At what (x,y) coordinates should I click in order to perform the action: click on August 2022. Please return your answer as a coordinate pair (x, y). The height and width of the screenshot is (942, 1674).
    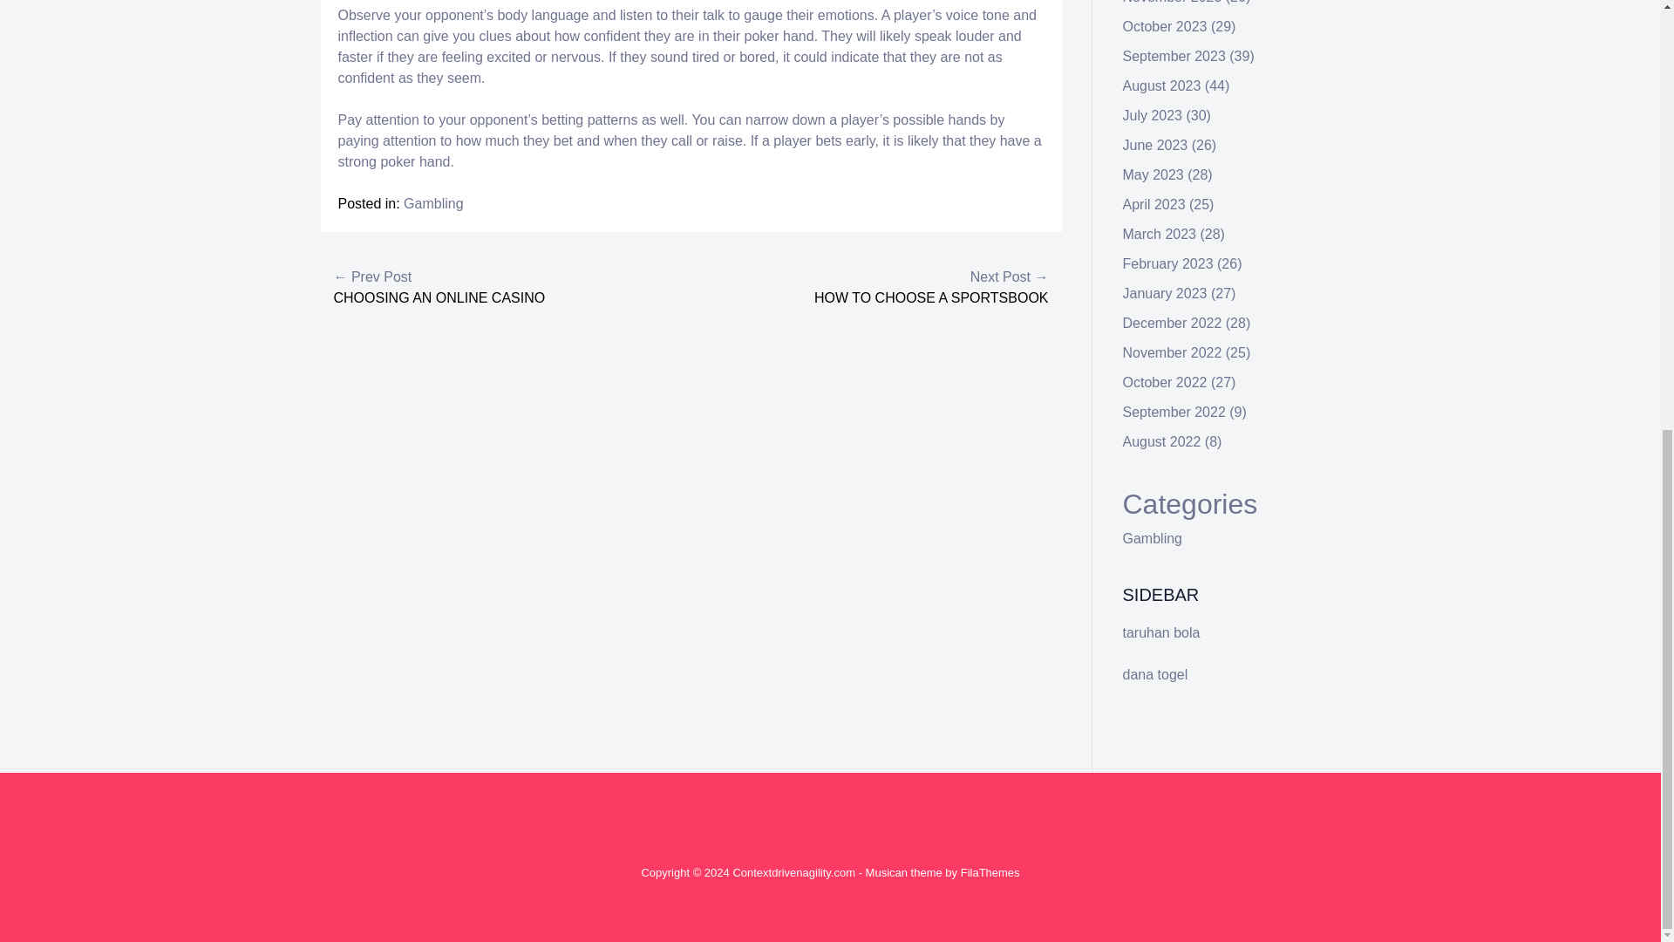
    Looking at the image, I should click on (1162, 441).